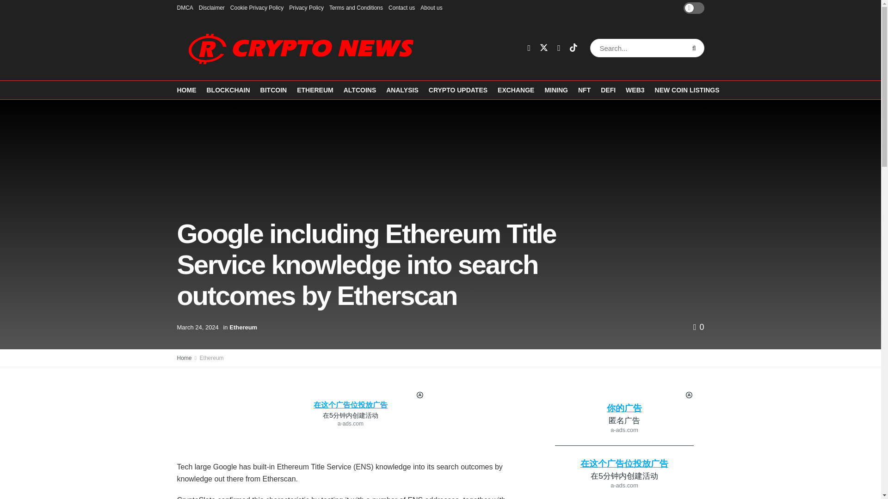 Image resolution: width=888 pixels, height=499 pixels. Describe the element at coordinates (228, 90) in the screenshot. I see `BLOCKCHAIN` at that location.